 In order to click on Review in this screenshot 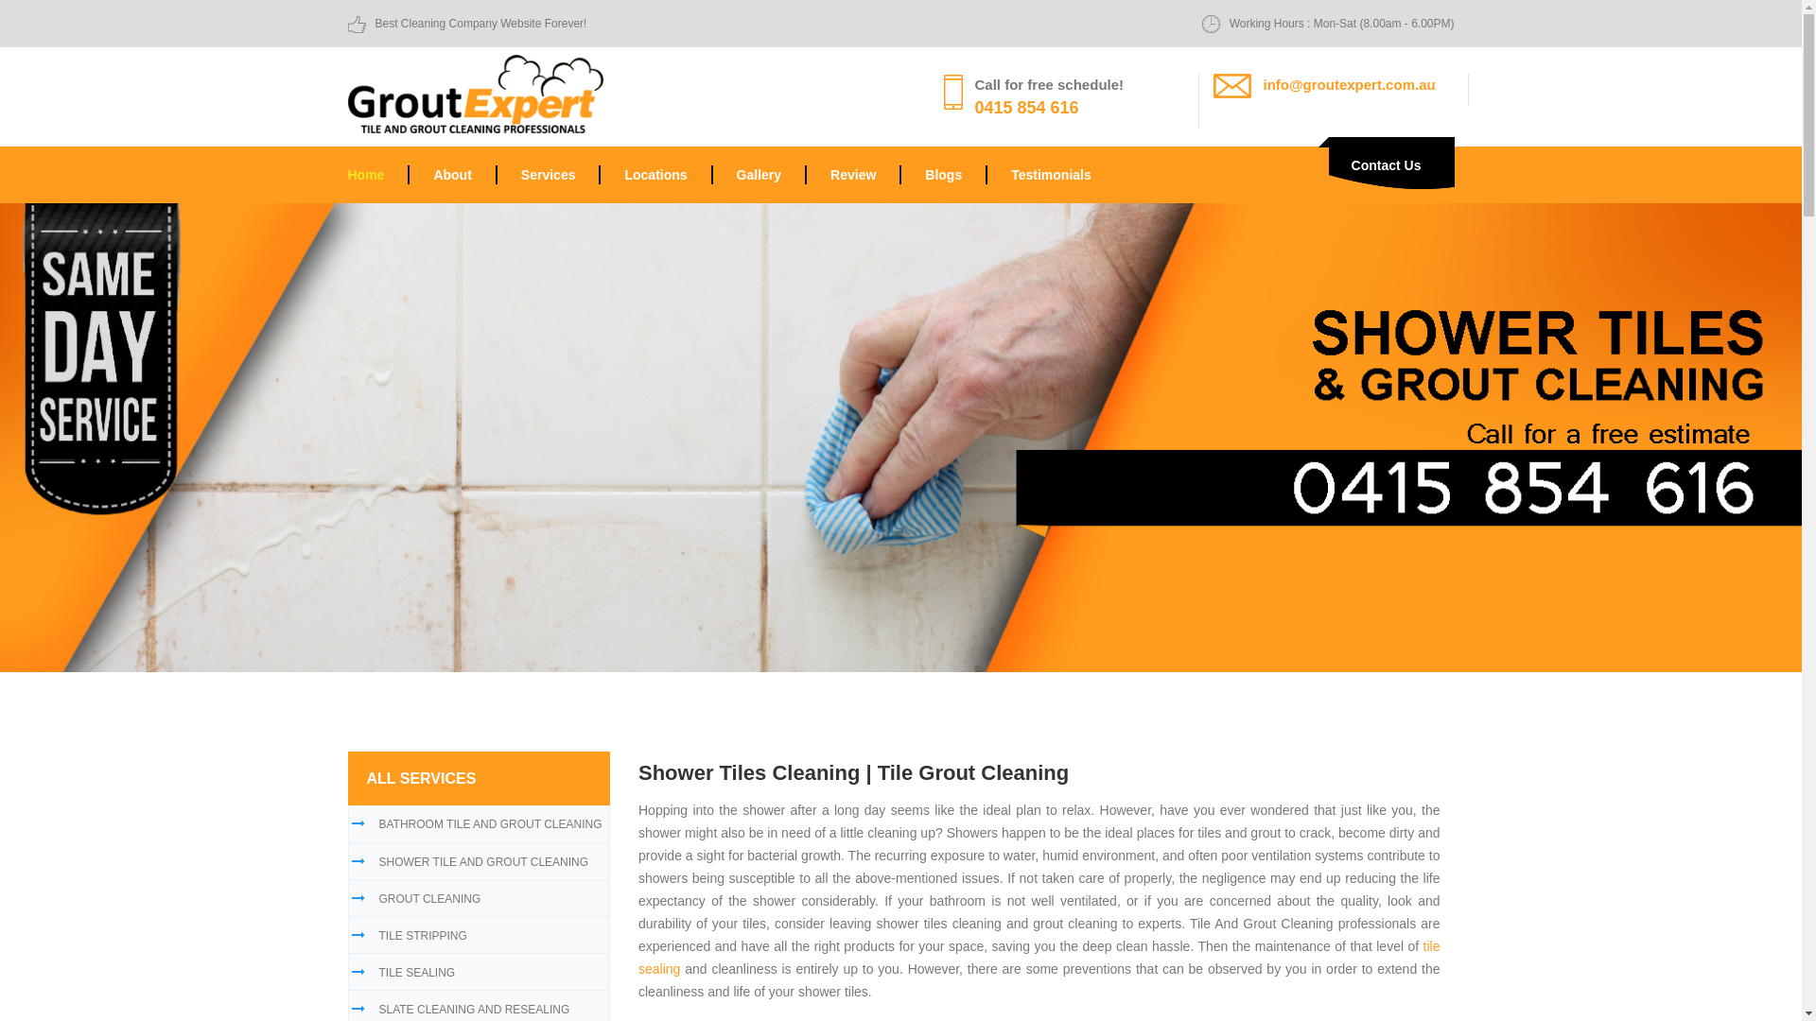, I will do `click(853, 175)`.